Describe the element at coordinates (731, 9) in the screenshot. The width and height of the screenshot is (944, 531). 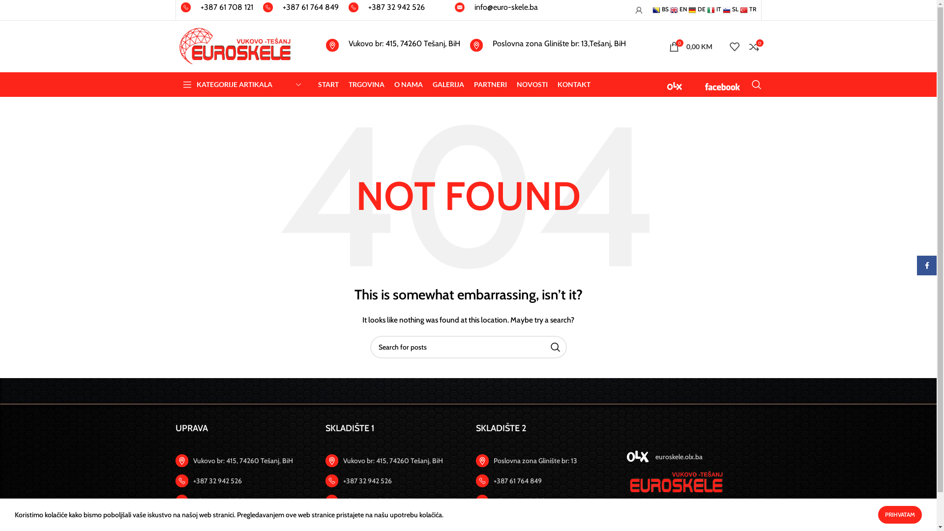
I see `SL` at that location.